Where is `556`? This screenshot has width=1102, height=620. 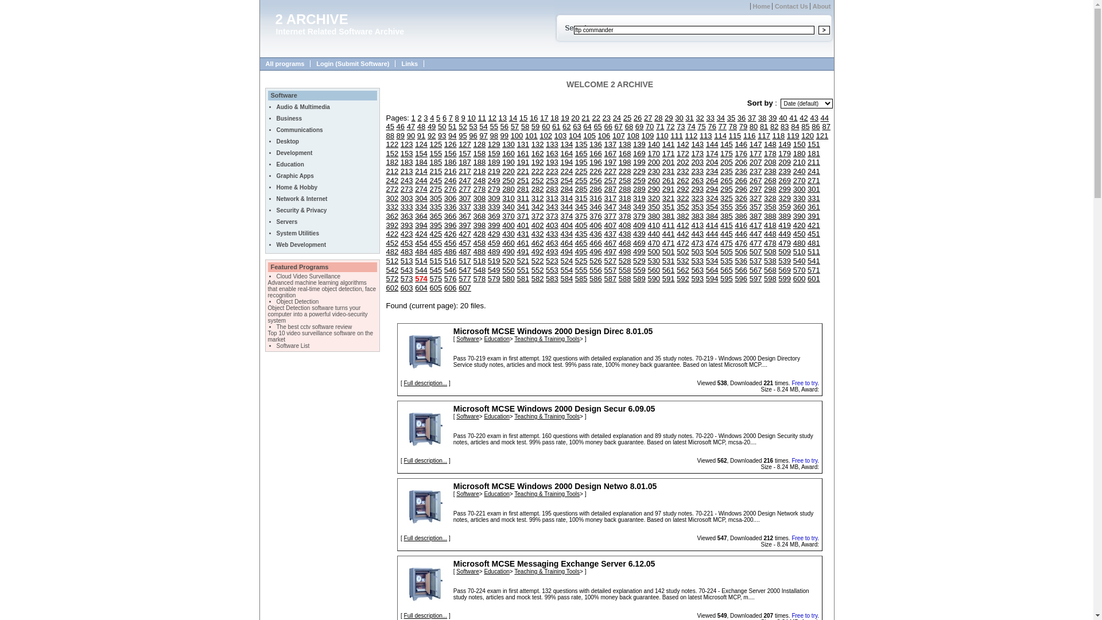
556 is located at coordinates (596, 270).